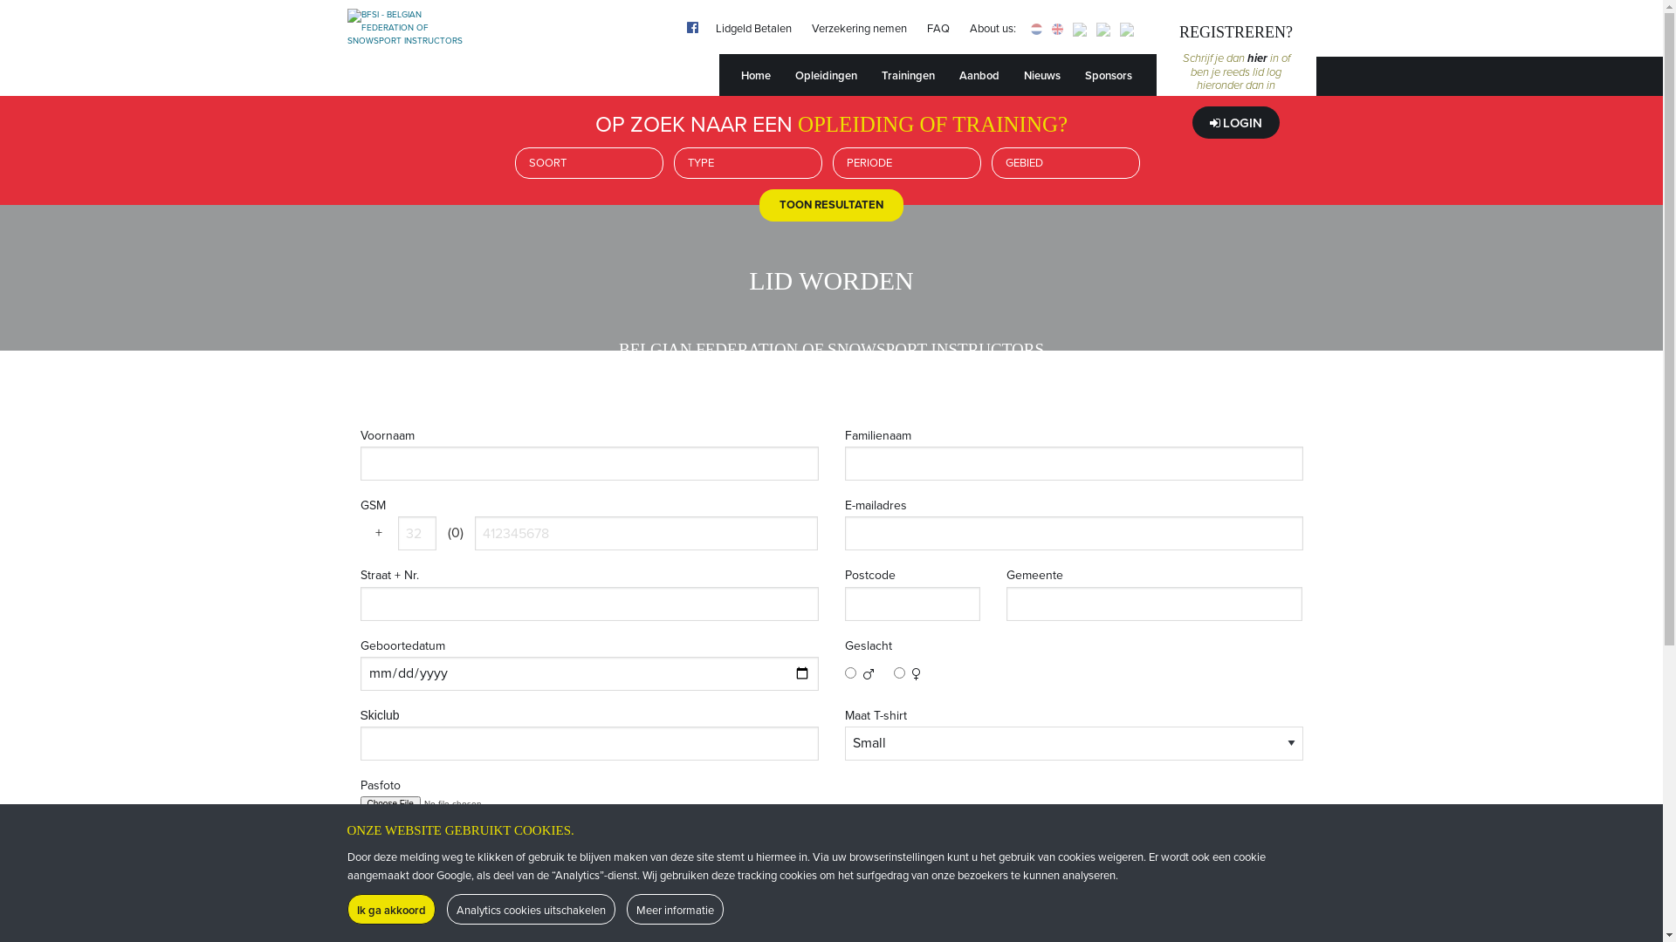 The width and height of the screenshot is (1676, 942). Describe the element at coordinates (754, 29) in the screenshot. I see `Lidgeld Betalen` at that location.